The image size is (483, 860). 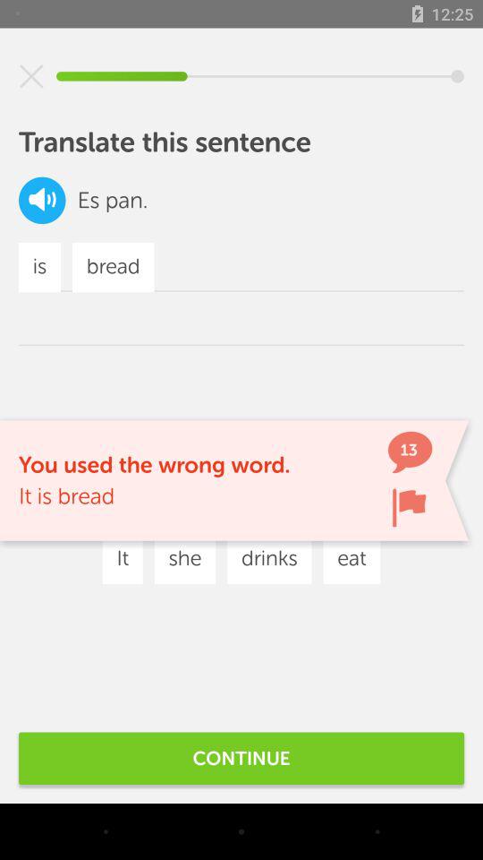 I want to click on close out of the current screen, so click(x=31, y=76).